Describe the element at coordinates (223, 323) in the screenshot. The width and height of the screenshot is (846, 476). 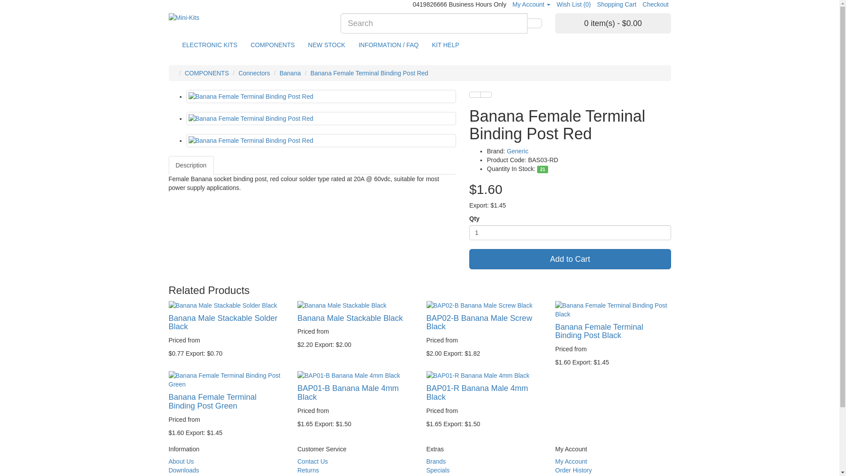
I see `Banana Male Stackable Solder Black` at that location.